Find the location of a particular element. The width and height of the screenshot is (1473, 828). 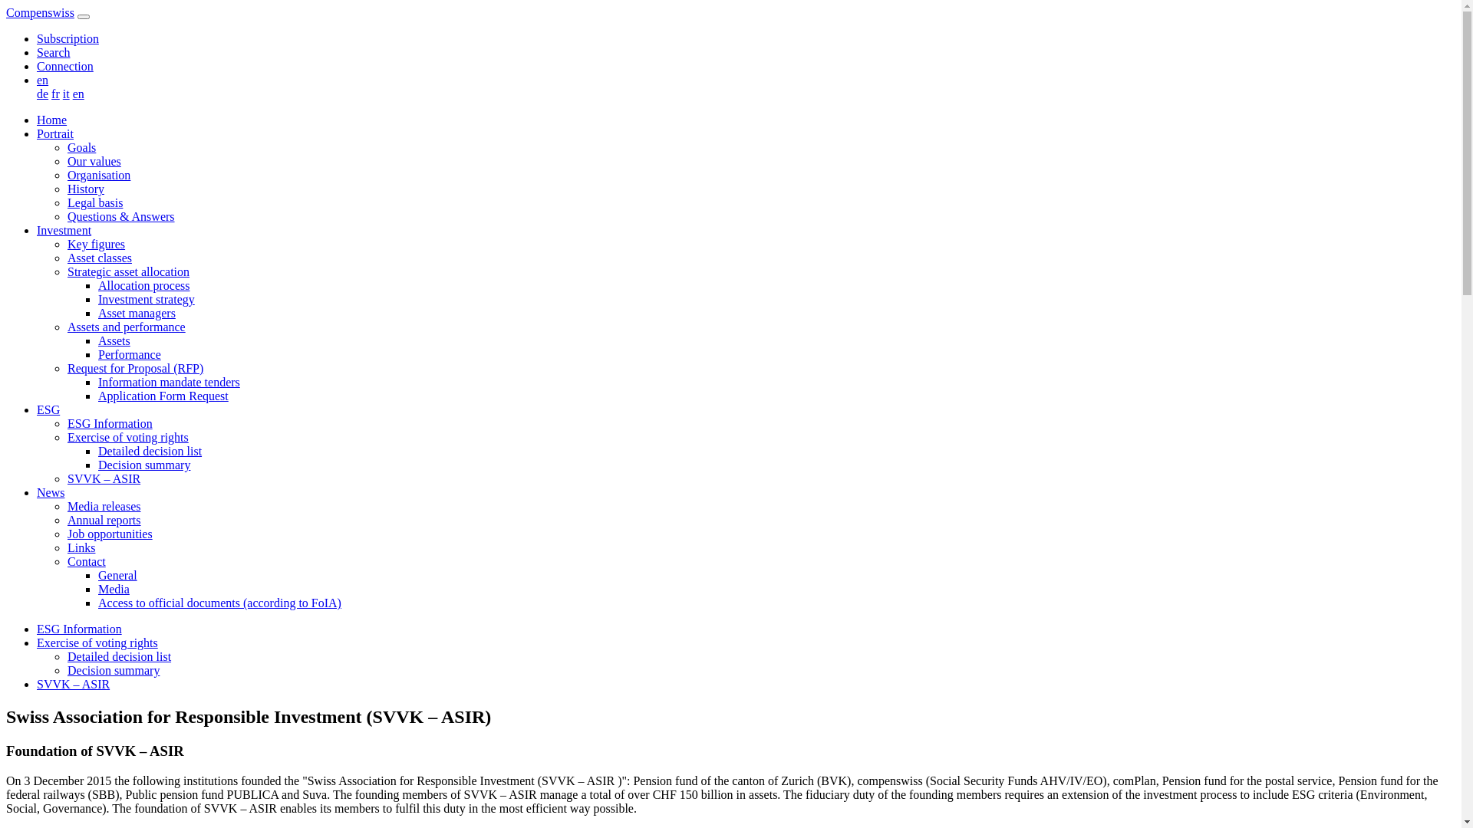

Home is located at coordinates (52, 120).